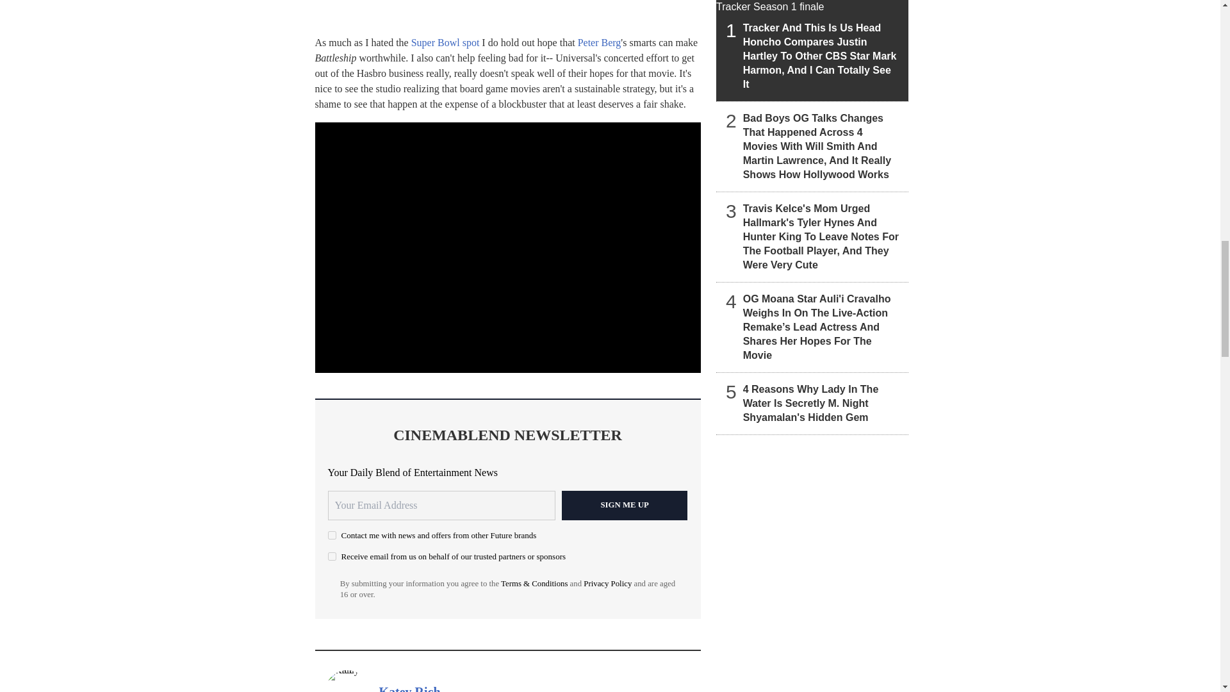 The height and width of the screenshot is (692, 1230). What do you see at coordinates (625, 505) in the screenshot?
I see `Sign me up` at bounding box center [625, 505].